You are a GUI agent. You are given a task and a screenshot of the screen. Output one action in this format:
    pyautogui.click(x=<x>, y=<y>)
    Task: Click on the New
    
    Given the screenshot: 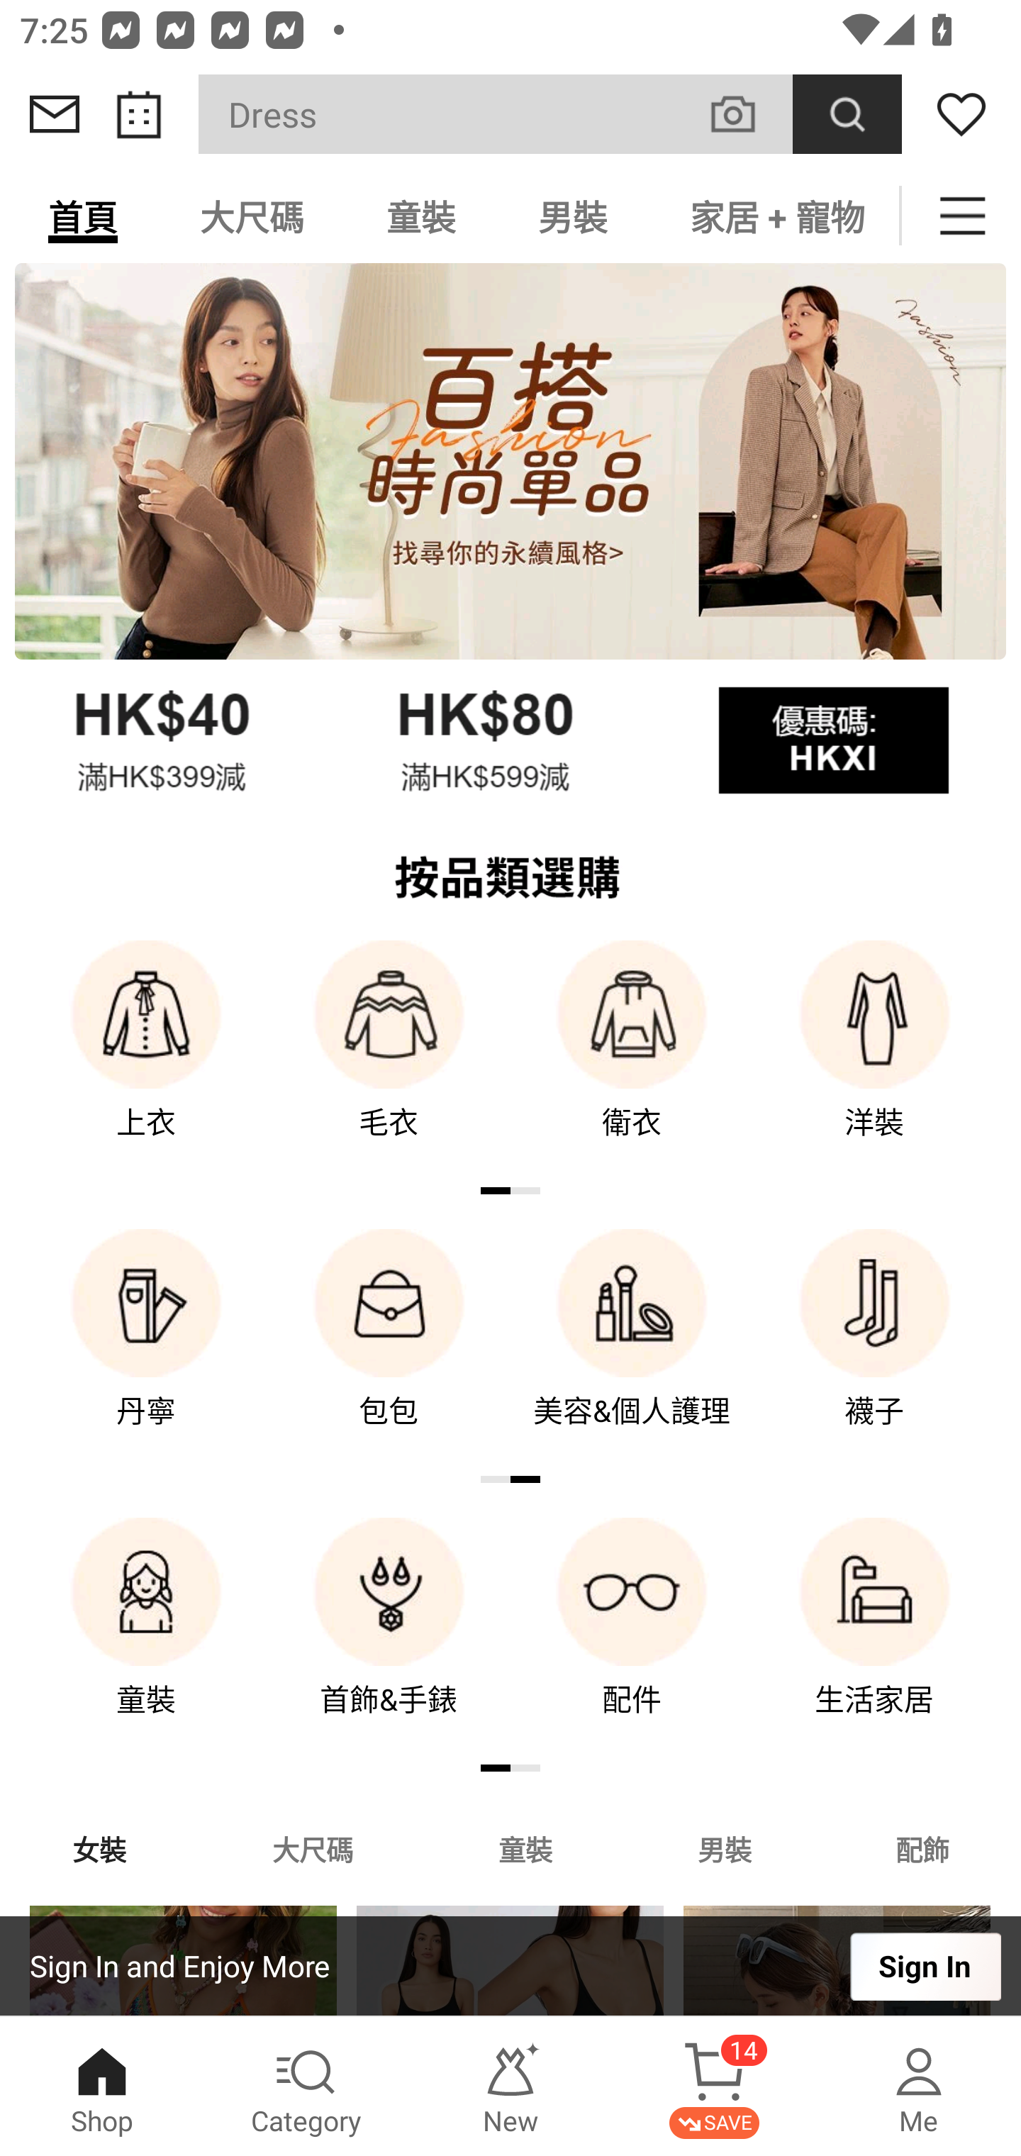 What is the action you would take?
    pyautogui.click(x=510, y=2086)
    